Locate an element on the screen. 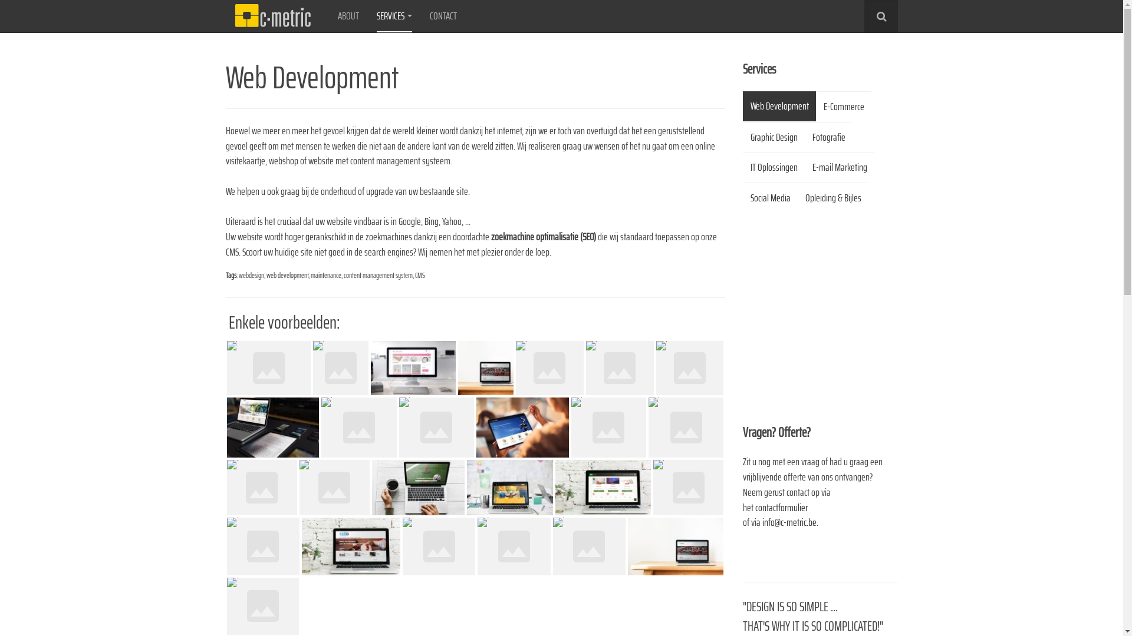 This screenshot has width=1132, height=636. E-Commerce is located at coordinates (844, 107).